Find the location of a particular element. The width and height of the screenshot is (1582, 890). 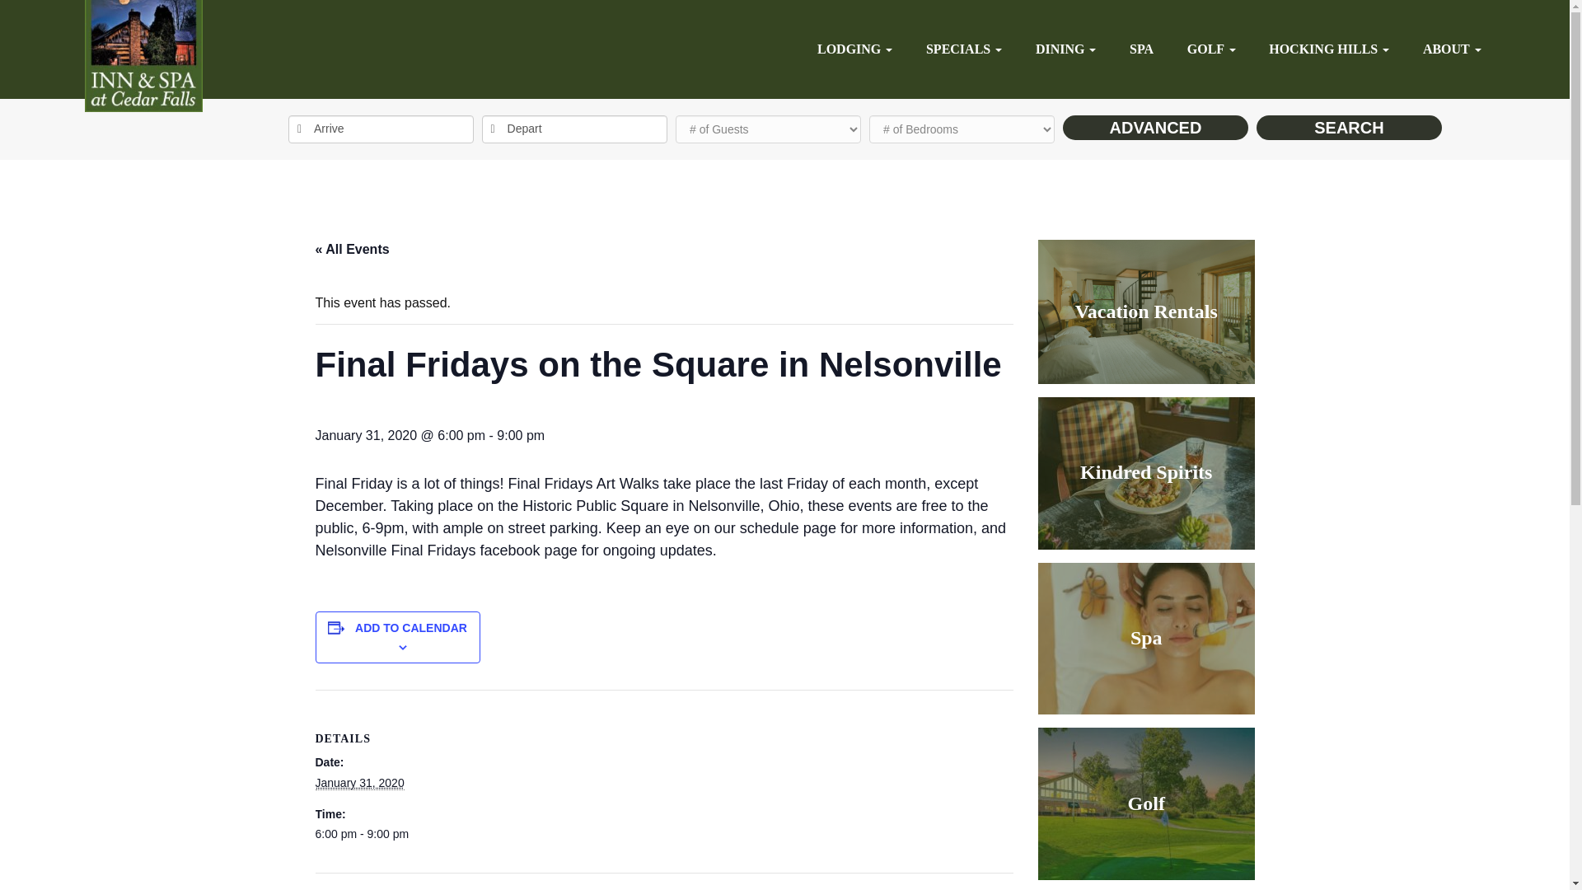

Specials is located at coordinates (964, 49).